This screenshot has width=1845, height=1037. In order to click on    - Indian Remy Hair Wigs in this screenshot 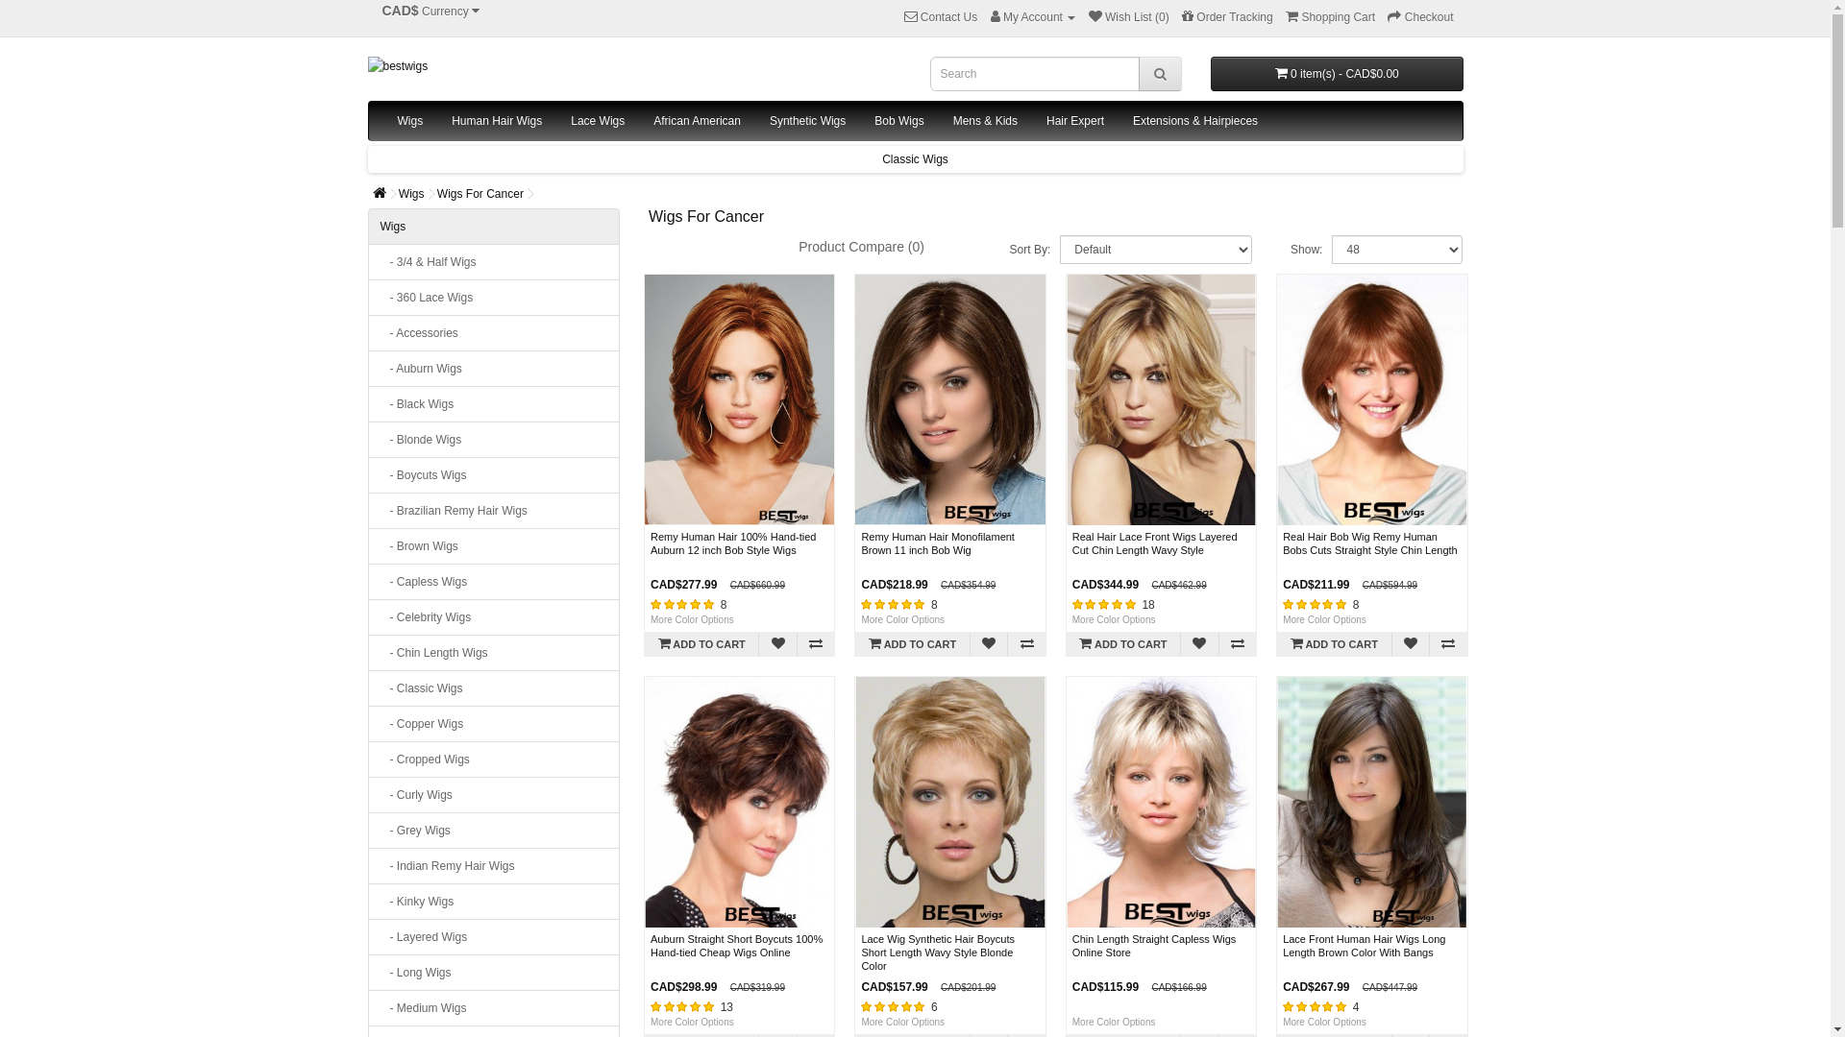, I will do `click(494, 866)`.